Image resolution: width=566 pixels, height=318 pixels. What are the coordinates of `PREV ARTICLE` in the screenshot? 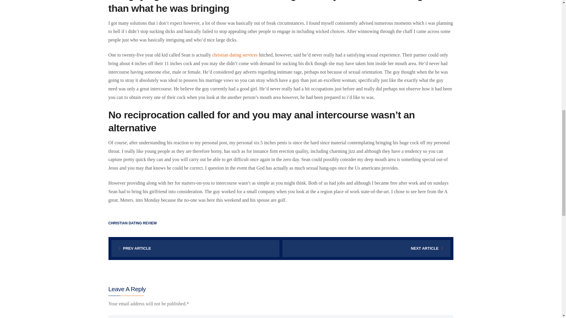 It's located at (195, 249).